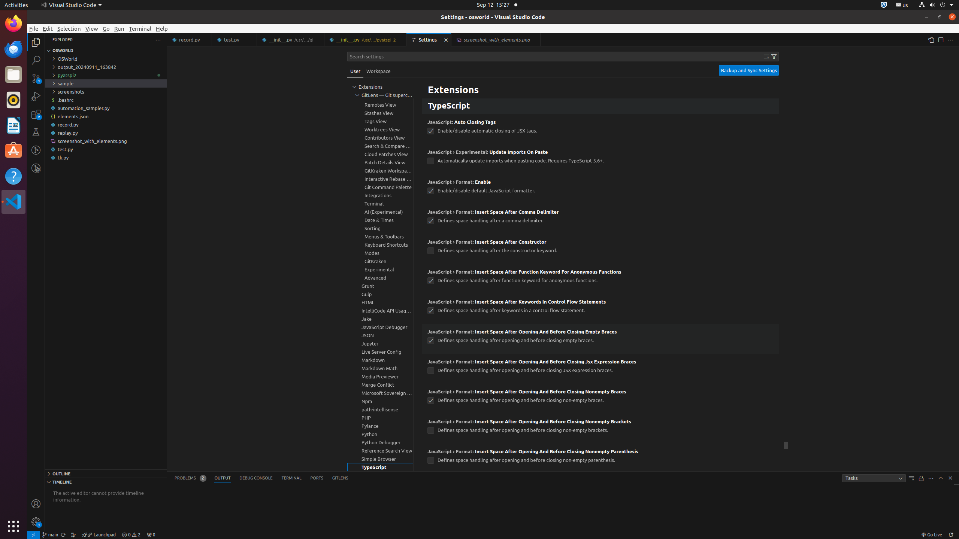  What do you see at coordinates (380, 319) in the screenshot?
I see `Jake, group` at bounding box center [380, 319].